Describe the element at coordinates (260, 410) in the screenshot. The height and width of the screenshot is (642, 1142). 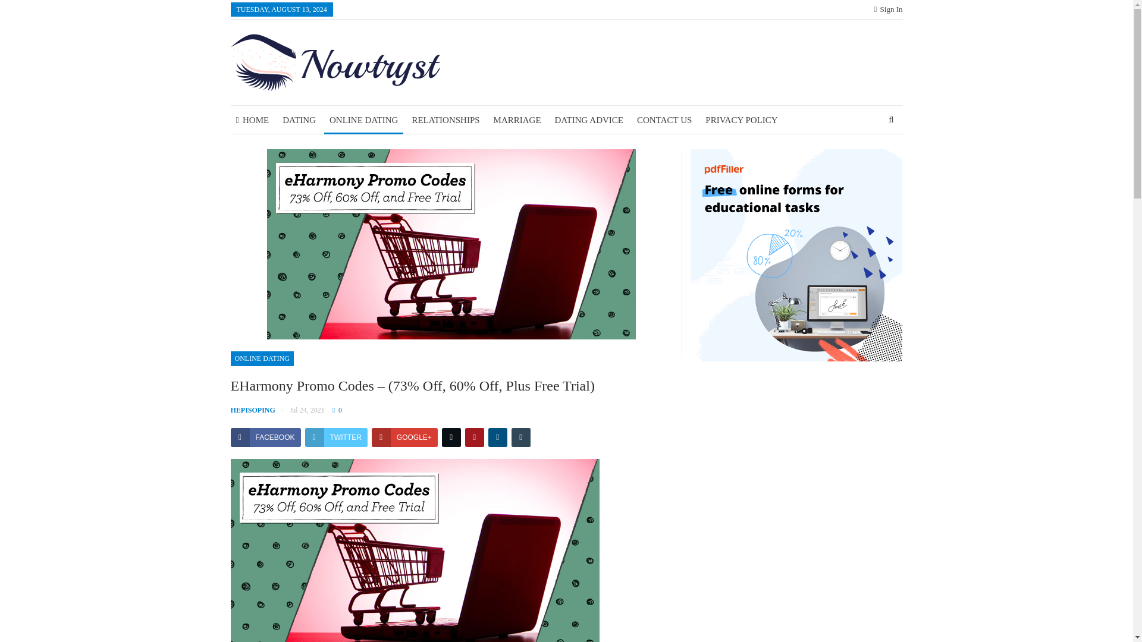
I see `HEPISOPING` at that location.